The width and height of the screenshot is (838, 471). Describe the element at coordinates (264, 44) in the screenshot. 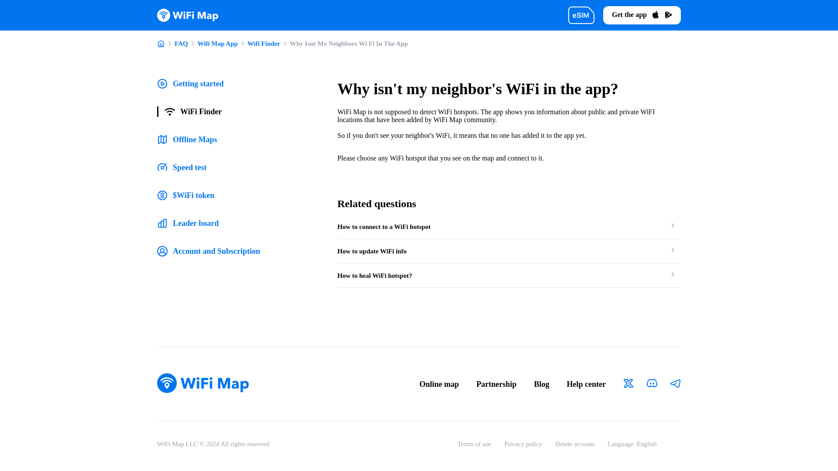

I see `Wifi Finder` at that location.